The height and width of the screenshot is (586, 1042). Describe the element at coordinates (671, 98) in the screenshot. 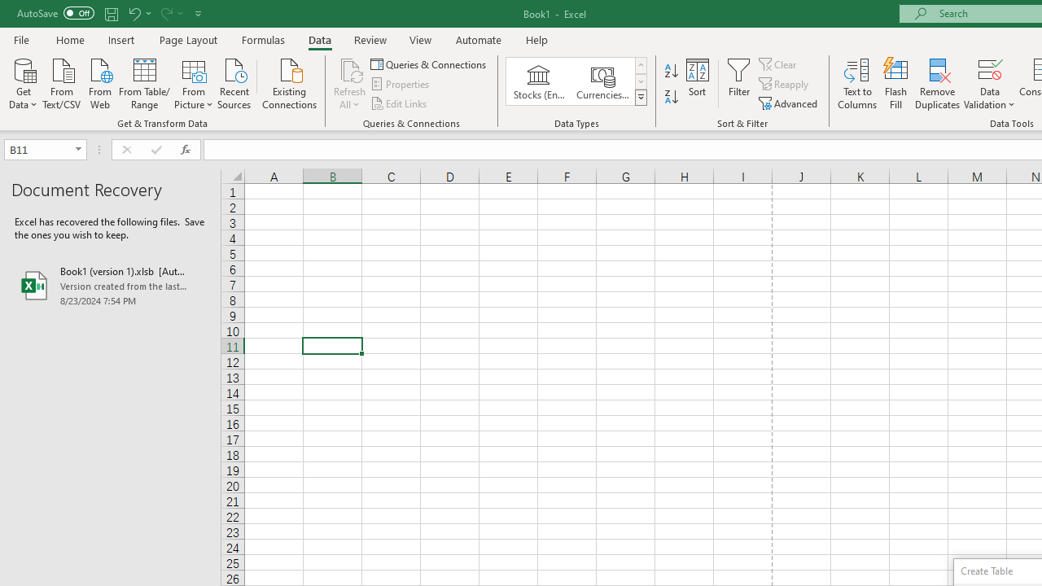

I see `Sort Z to A` at that location.